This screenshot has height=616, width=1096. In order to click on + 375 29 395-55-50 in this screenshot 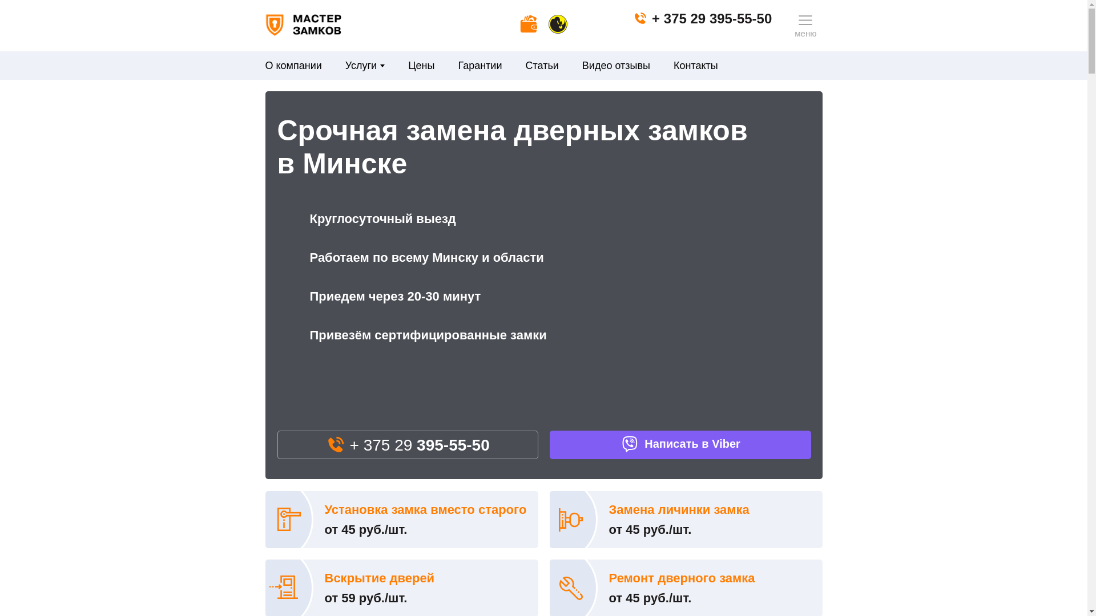, I will do `click(408, 445)`.